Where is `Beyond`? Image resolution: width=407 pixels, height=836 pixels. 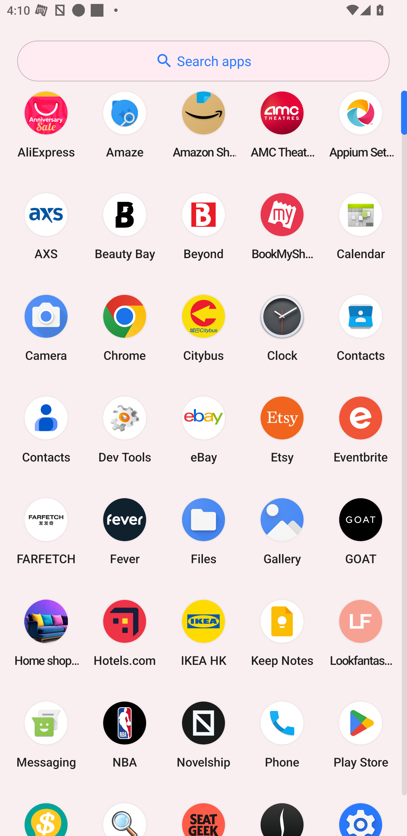
Beyond is located at coordinates (203, 226).